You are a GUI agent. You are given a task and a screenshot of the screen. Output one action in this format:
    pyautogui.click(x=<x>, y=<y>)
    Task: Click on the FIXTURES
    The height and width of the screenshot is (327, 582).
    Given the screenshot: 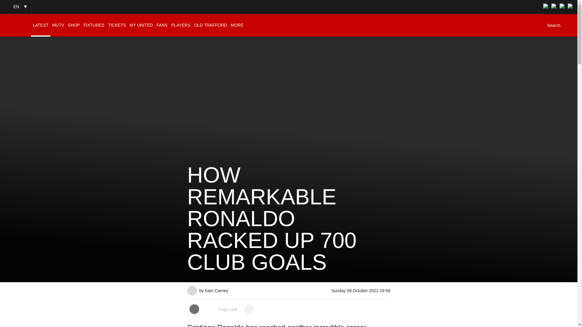 What is the action you would take?
    pyautogui.click(x=93, y=25)
    